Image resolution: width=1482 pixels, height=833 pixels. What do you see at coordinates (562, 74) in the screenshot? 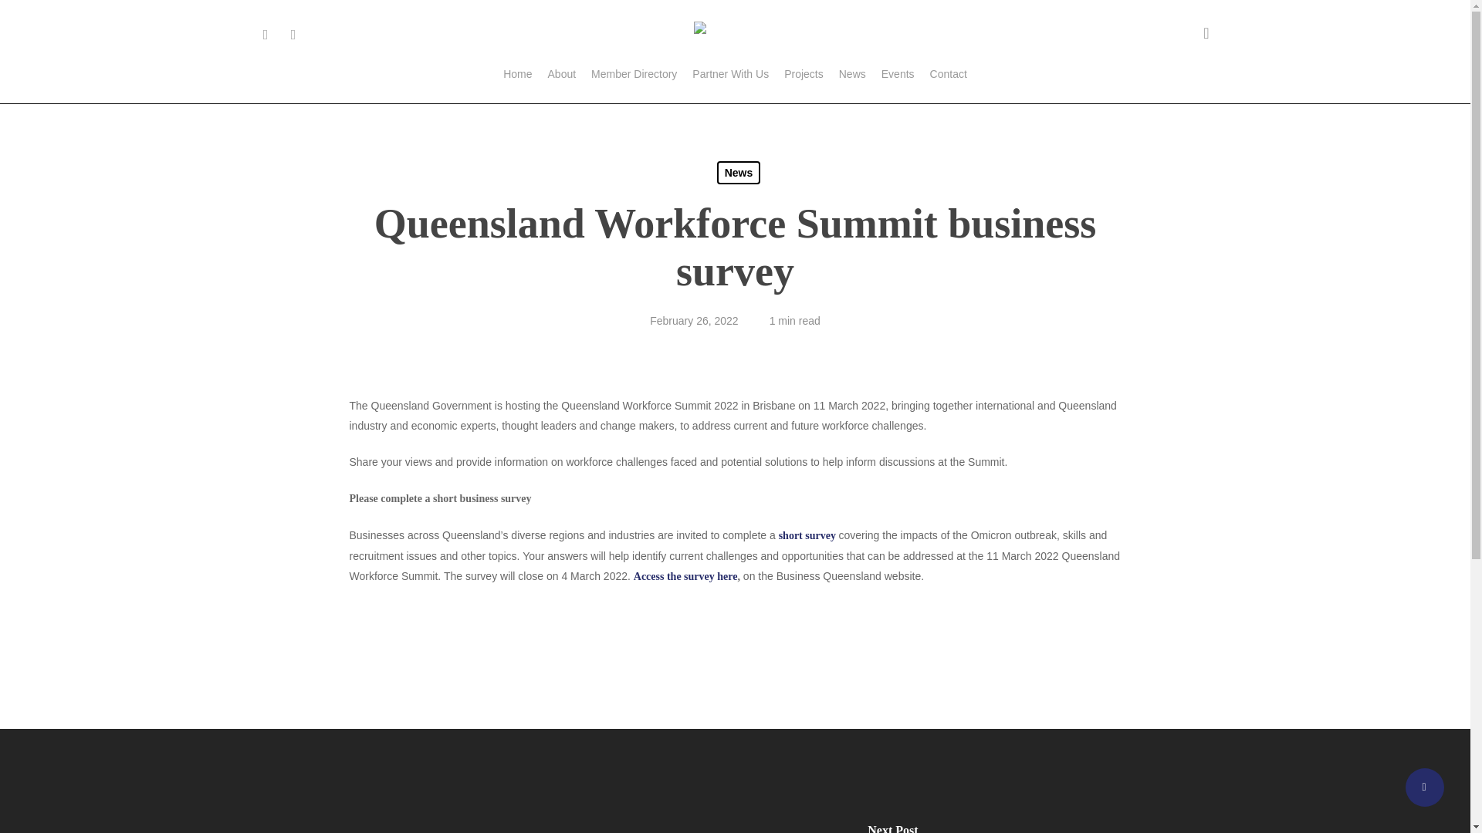
I see `About` at bounding box center [562, 74].